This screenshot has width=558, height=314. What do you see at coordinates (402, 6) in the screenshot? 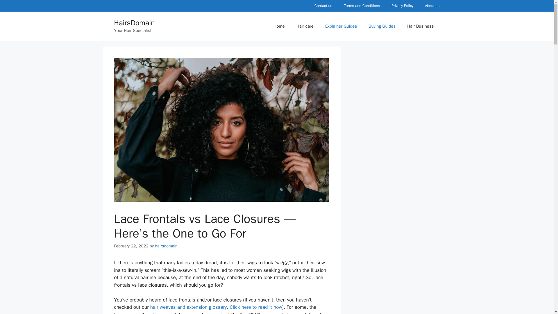
I see `Privacy Policy` at bounding box center [402, 6].